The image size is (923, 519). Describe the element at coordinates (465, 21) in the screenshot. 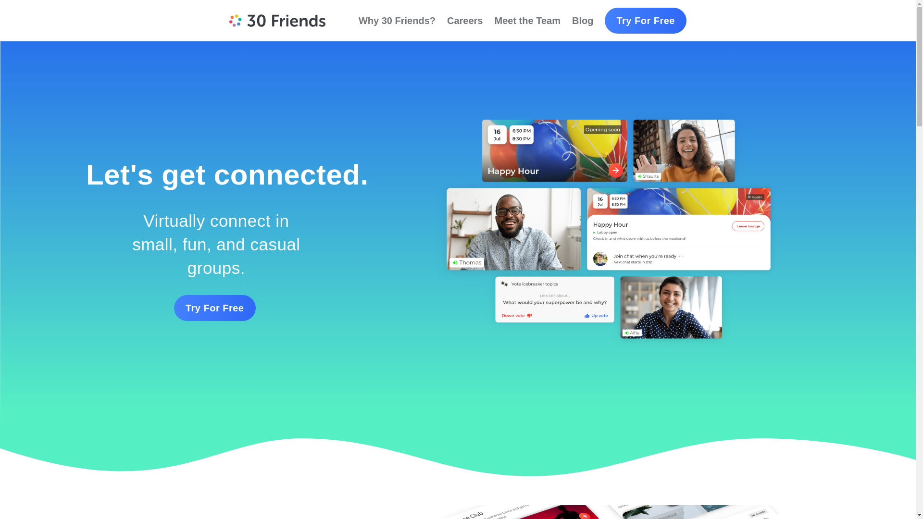

I see `Careers` at that location.